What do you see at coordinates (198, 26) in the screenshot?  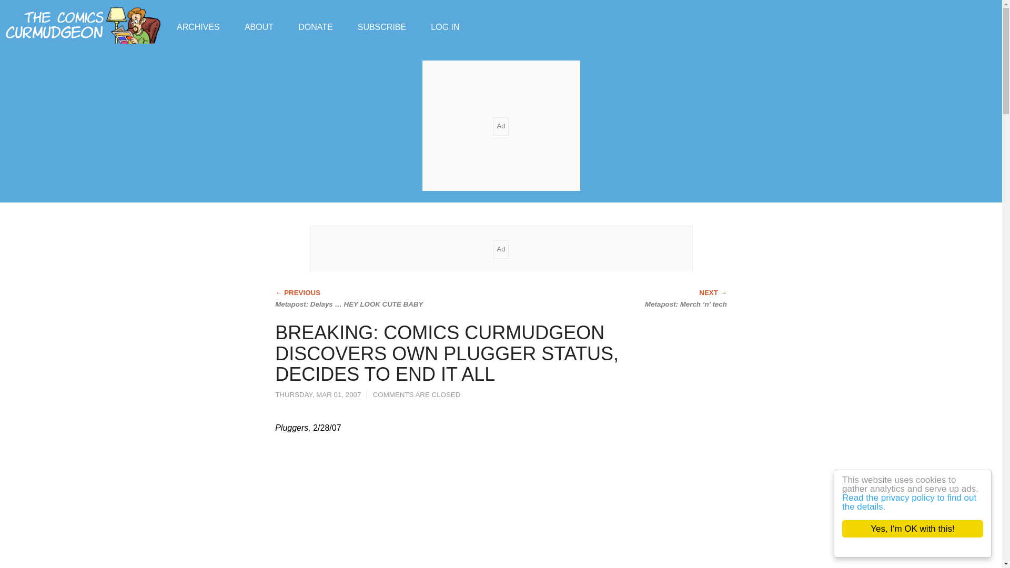 I see `ARCHIVES` at bounding box center [198, 26].